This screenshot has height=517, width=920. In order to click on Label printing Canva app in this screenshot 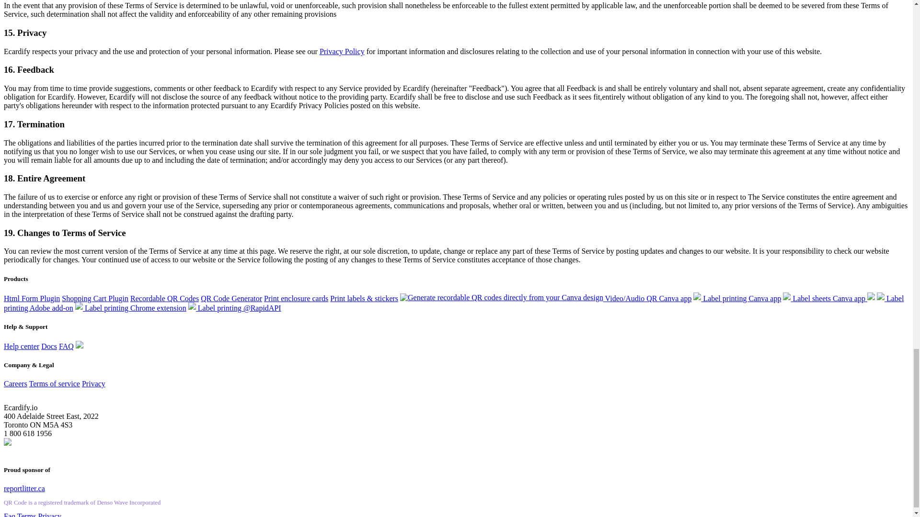, I will do `click(737, 298)`.